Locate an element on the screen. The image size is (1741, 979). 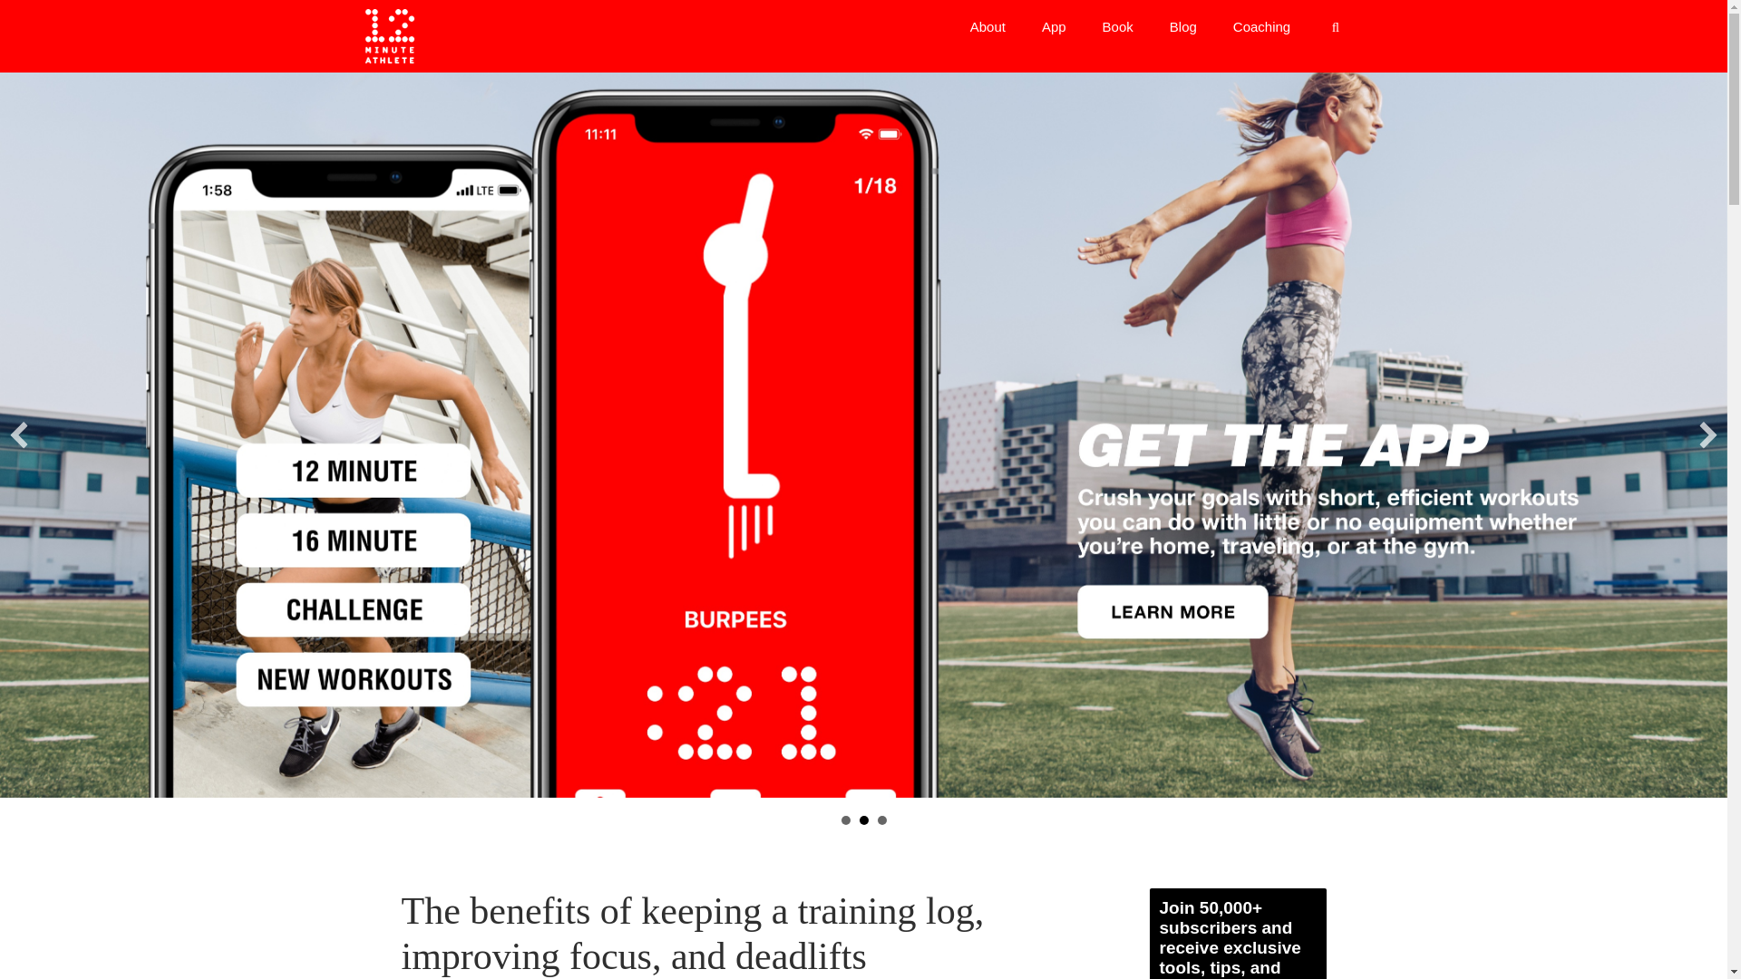
Book is located at coordinates (1117, 27).